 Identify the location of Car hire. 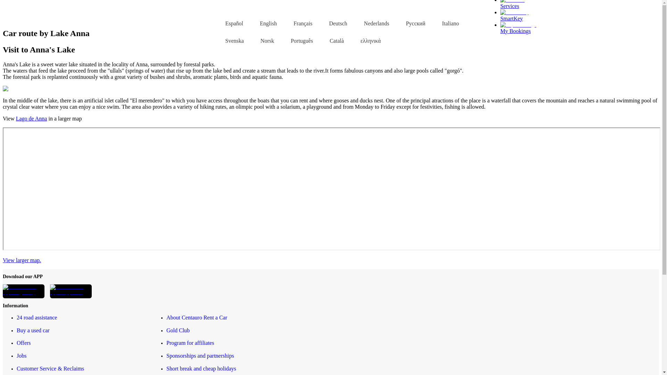
(153, 16).